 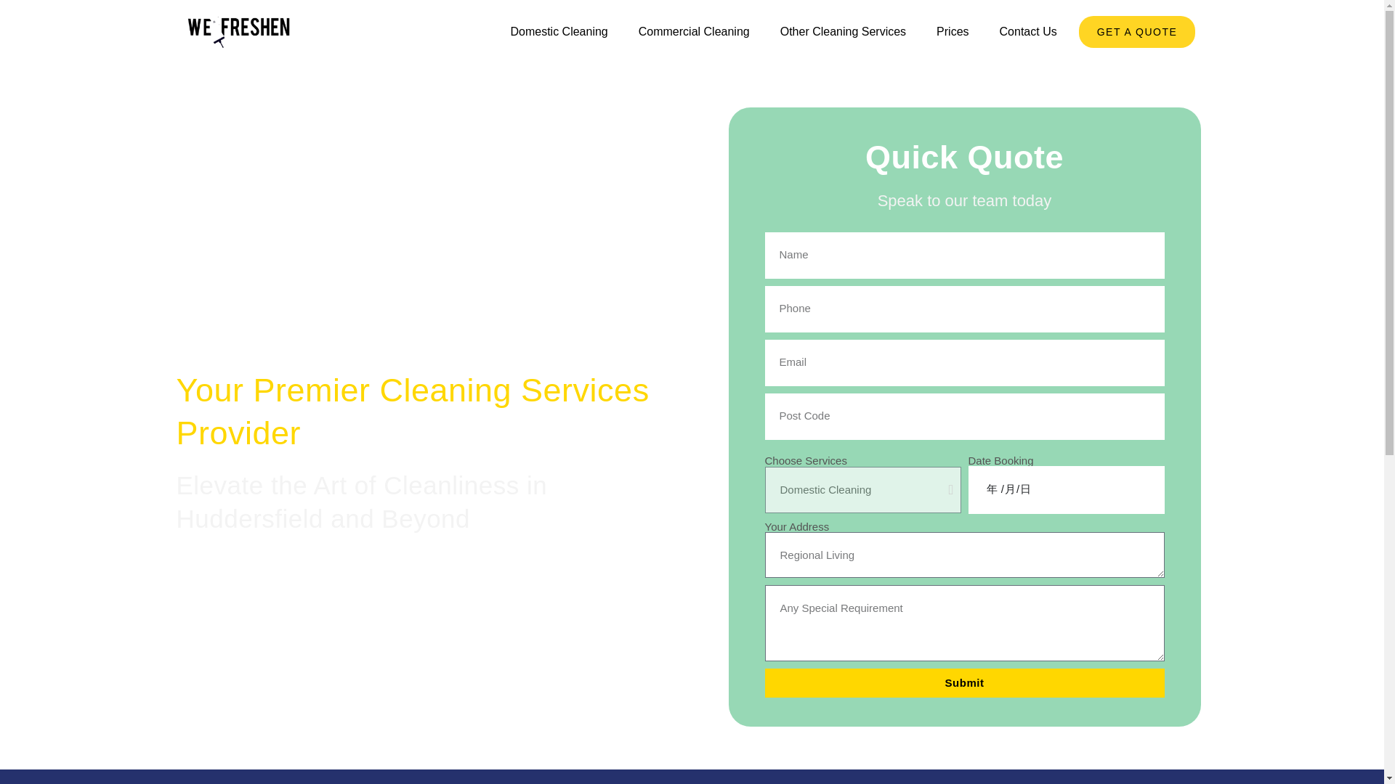 What do you see at coordinates (558, 32) in the screenshot?
I see `Domestic Cleaning` at bounding box center [558, 32].